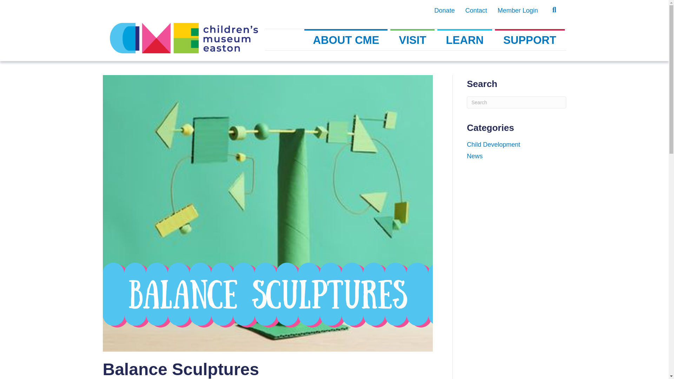  I want to click on Donate, so click(444, 11).